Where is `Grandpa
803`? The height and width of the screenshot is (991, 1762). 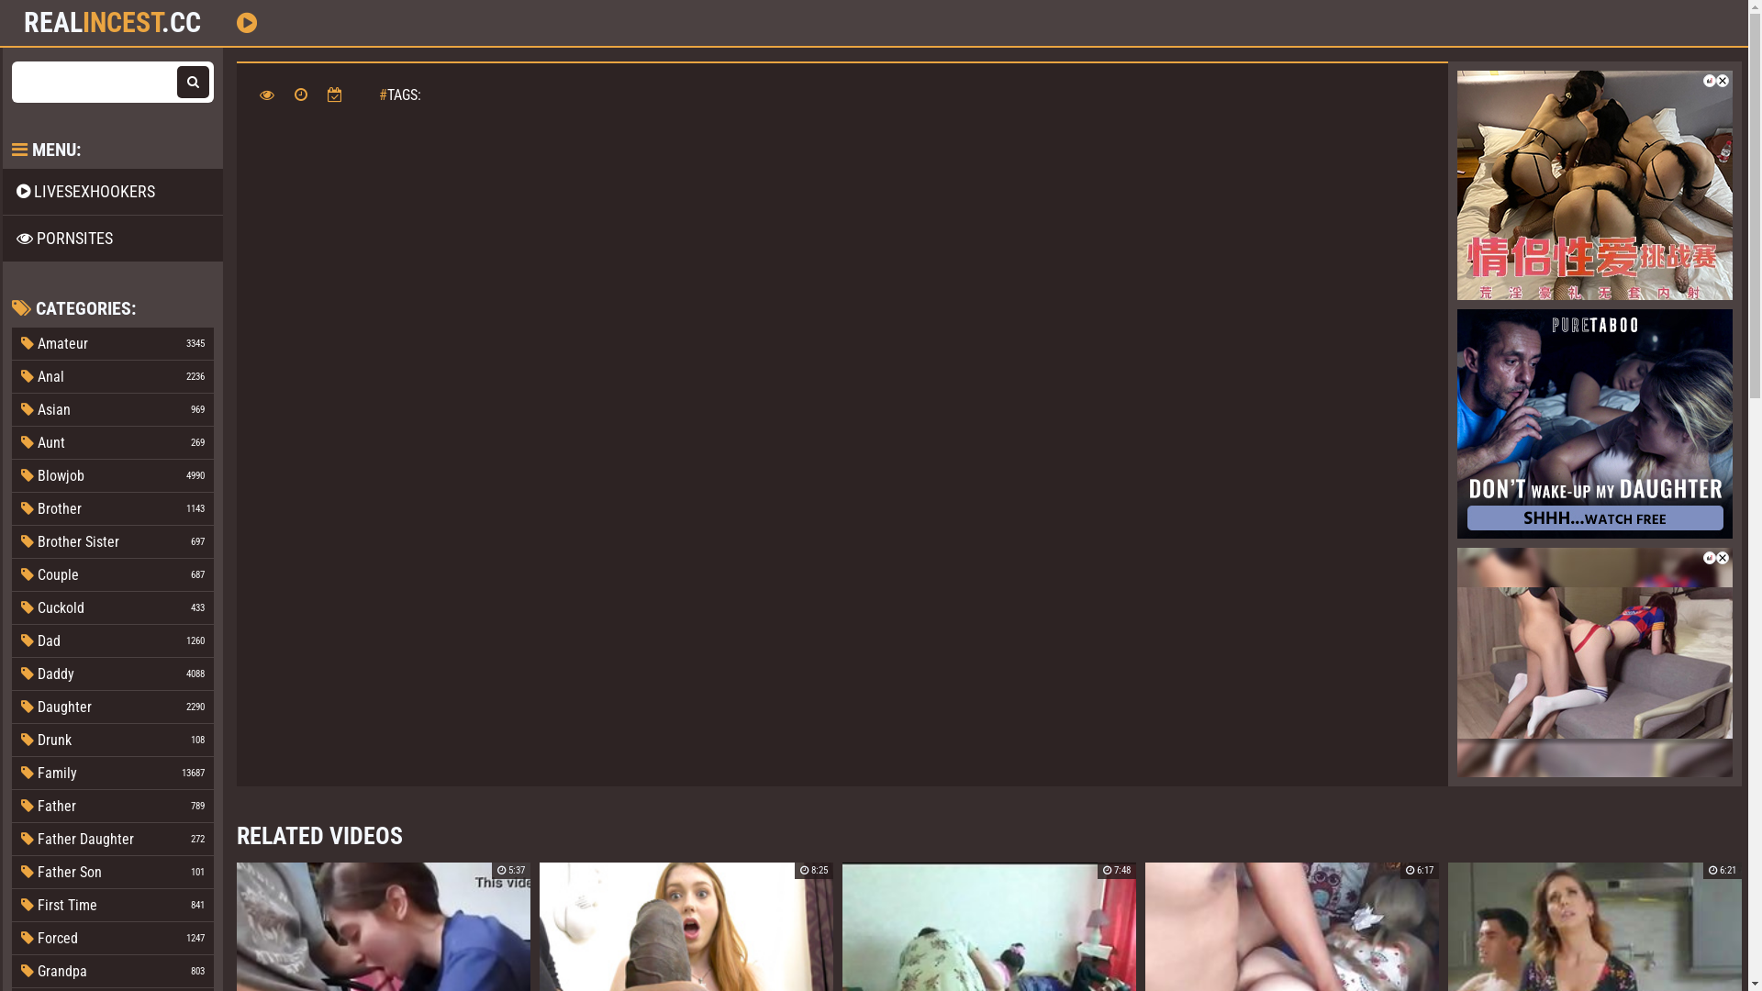
Grandpa
803 is located at coordinates (112, 971).